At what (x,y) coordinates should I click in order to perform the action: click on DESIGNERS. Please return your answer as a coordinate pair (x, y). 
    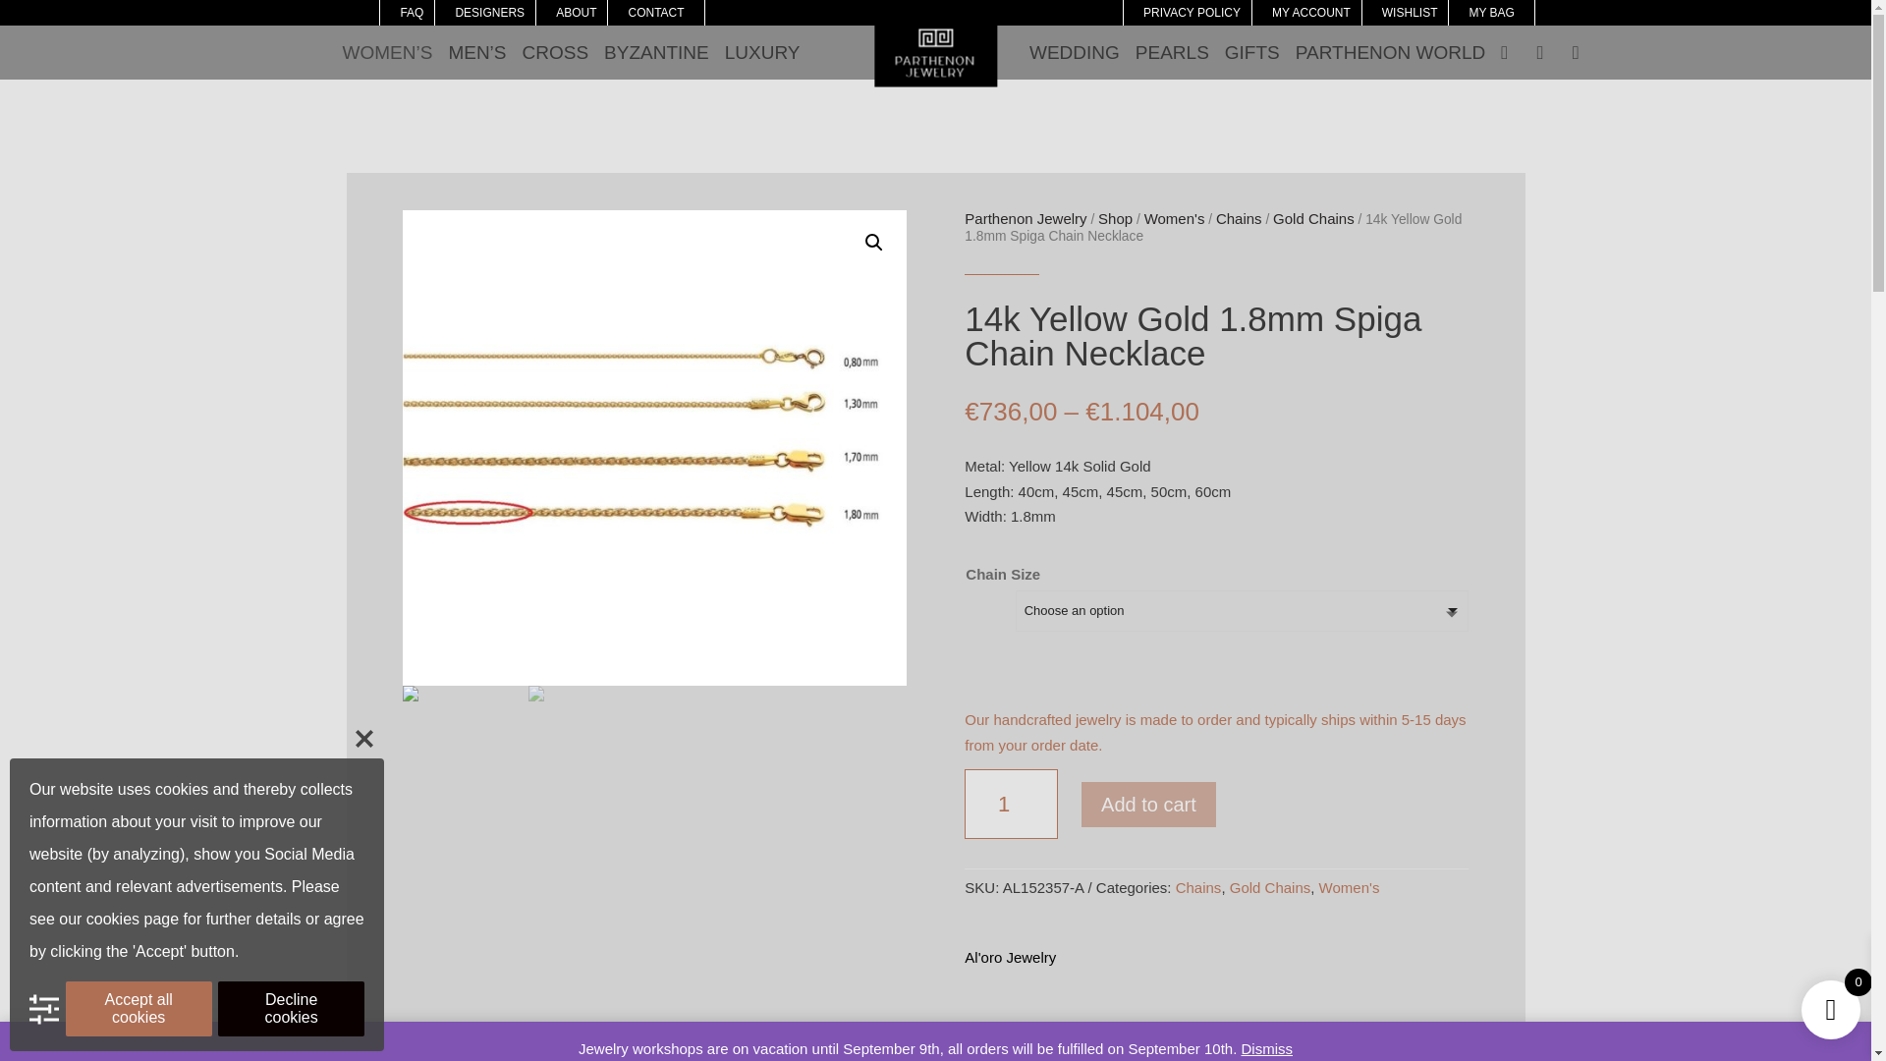
    Looking at the image, I should click on (489, 14).